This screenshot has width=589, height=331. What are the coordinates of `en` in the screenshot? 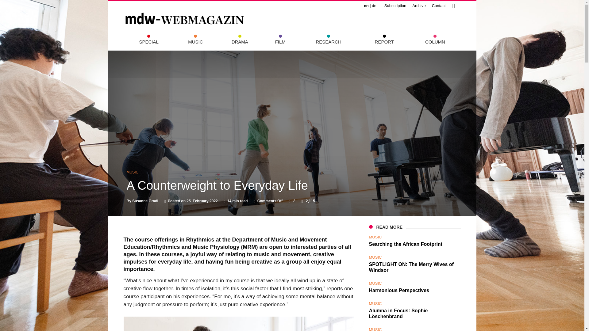 It's located at (366, 6).